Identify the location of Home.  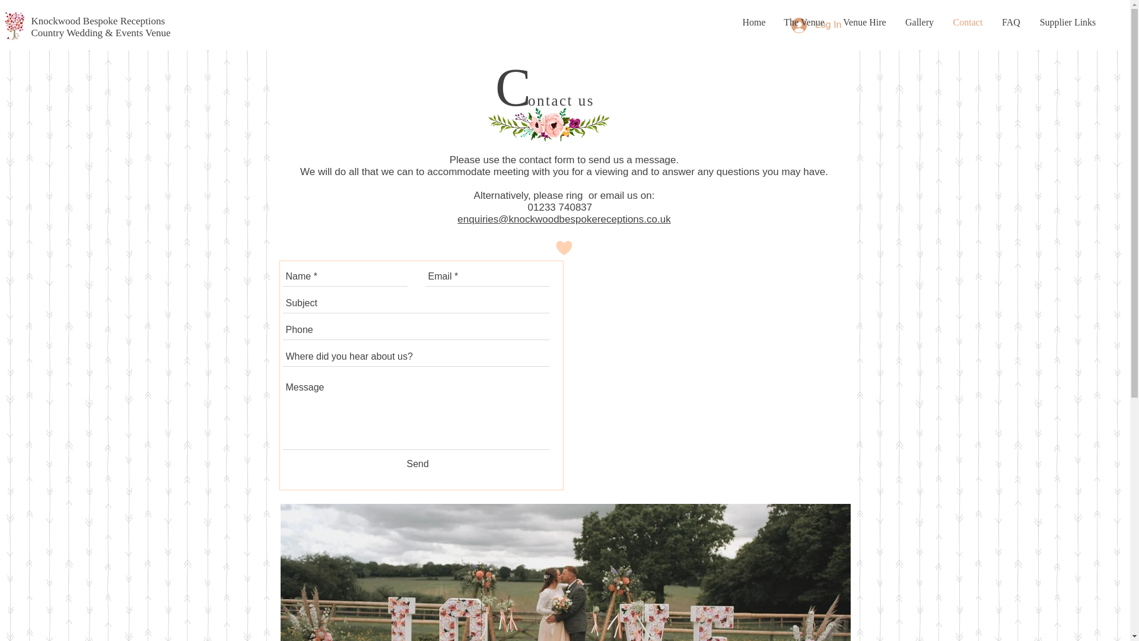
(753, 22).